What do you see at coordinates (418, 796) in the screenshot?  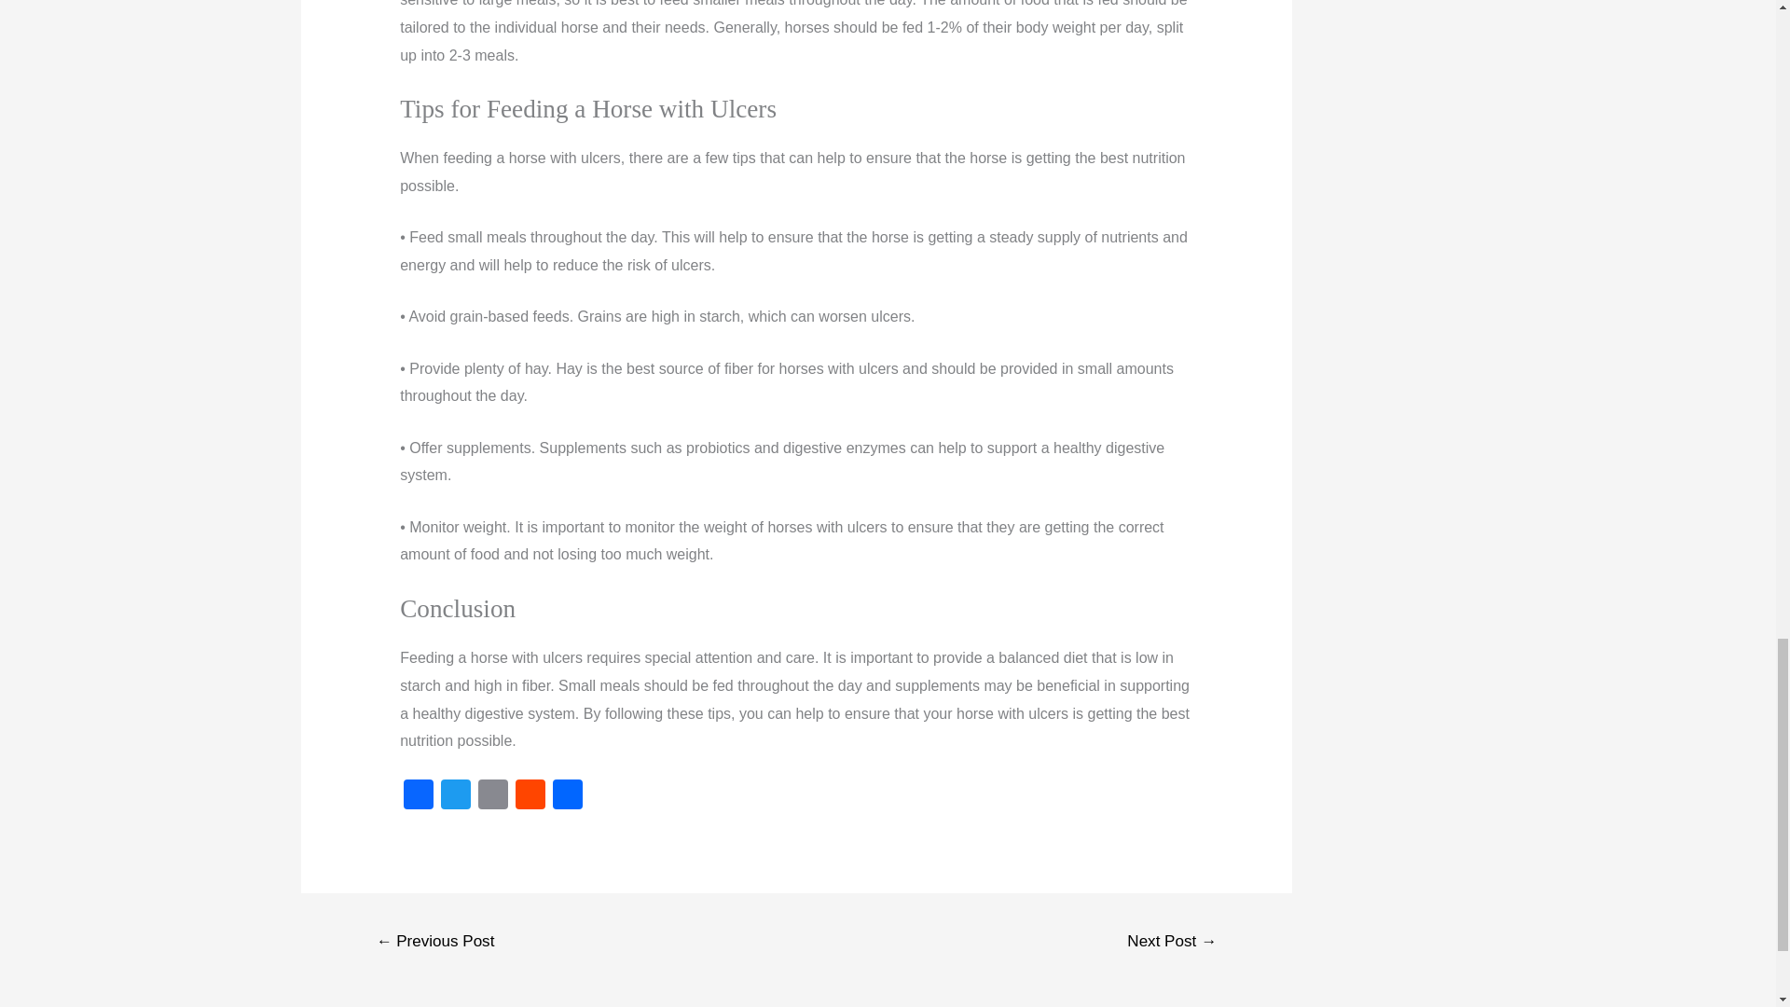 I see `Facebook` at bounding box center [418, 796].